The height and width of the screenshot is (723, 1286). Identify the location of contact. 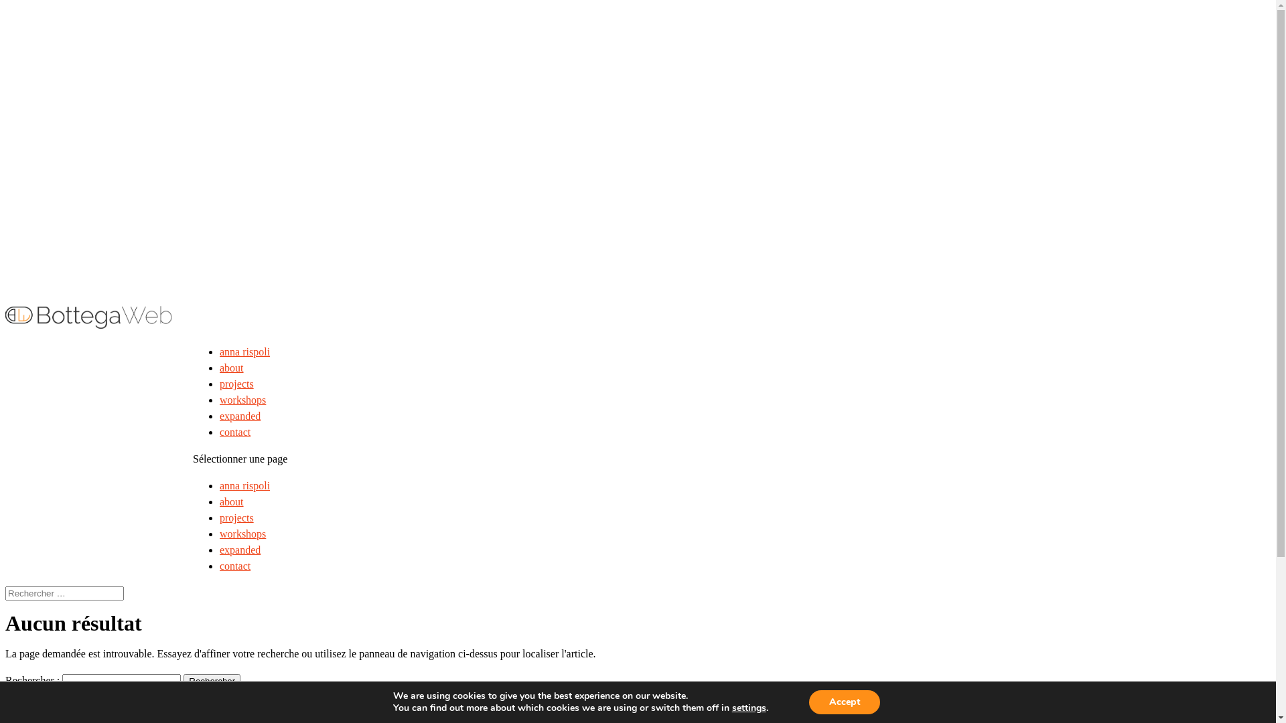
(235, 432).